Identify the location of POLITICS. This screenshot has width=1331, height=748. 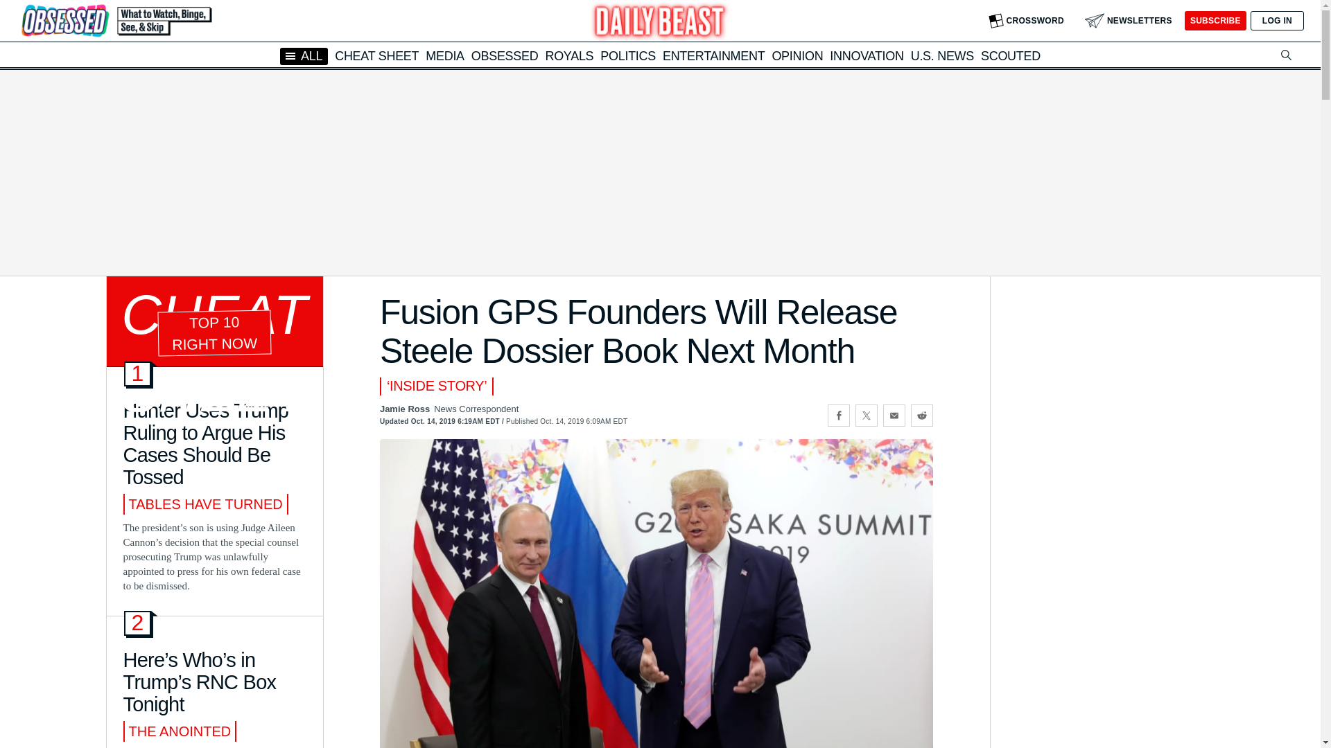
(628, 55).